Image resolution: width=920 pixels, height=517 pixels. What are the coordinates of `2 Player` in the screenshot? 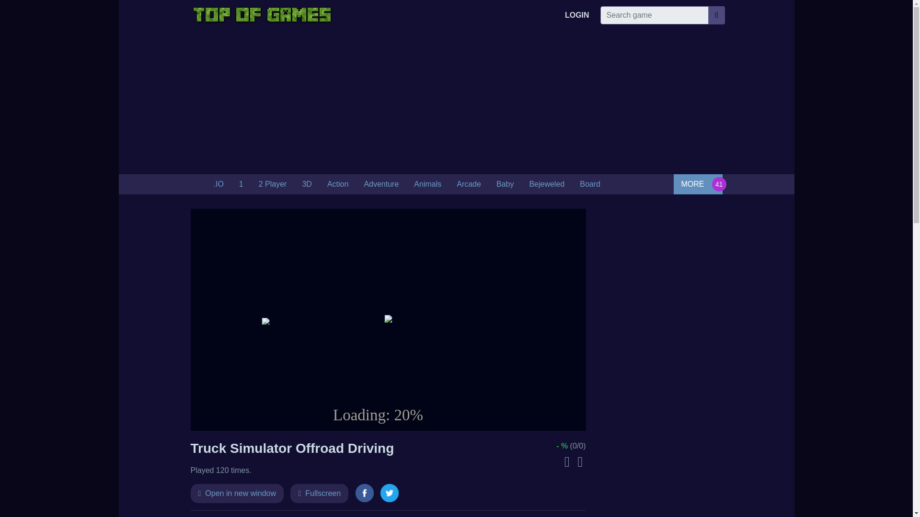 It's located at (273, 184).